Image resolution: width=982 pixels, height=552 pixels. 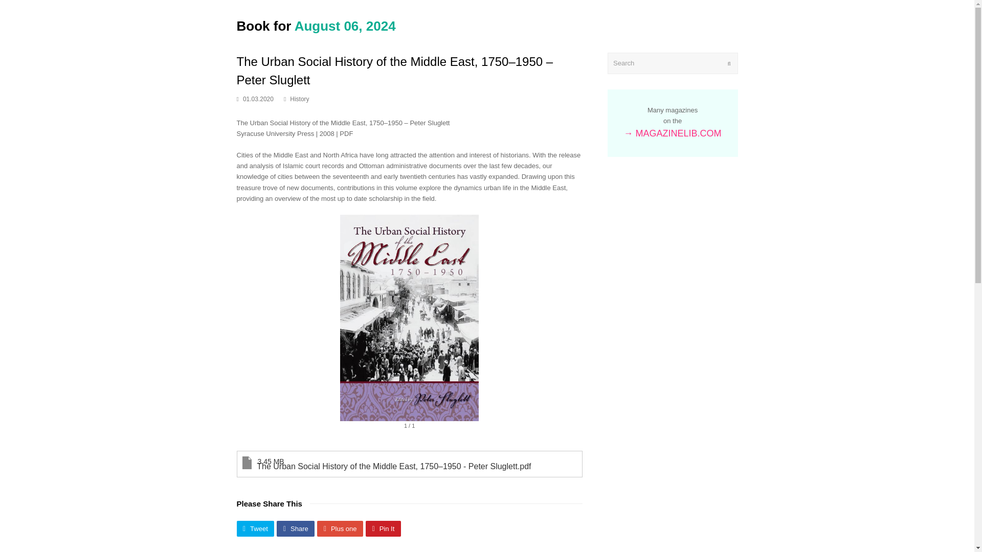 I want to click on Share on Twitter, so click(x=255, y=528).